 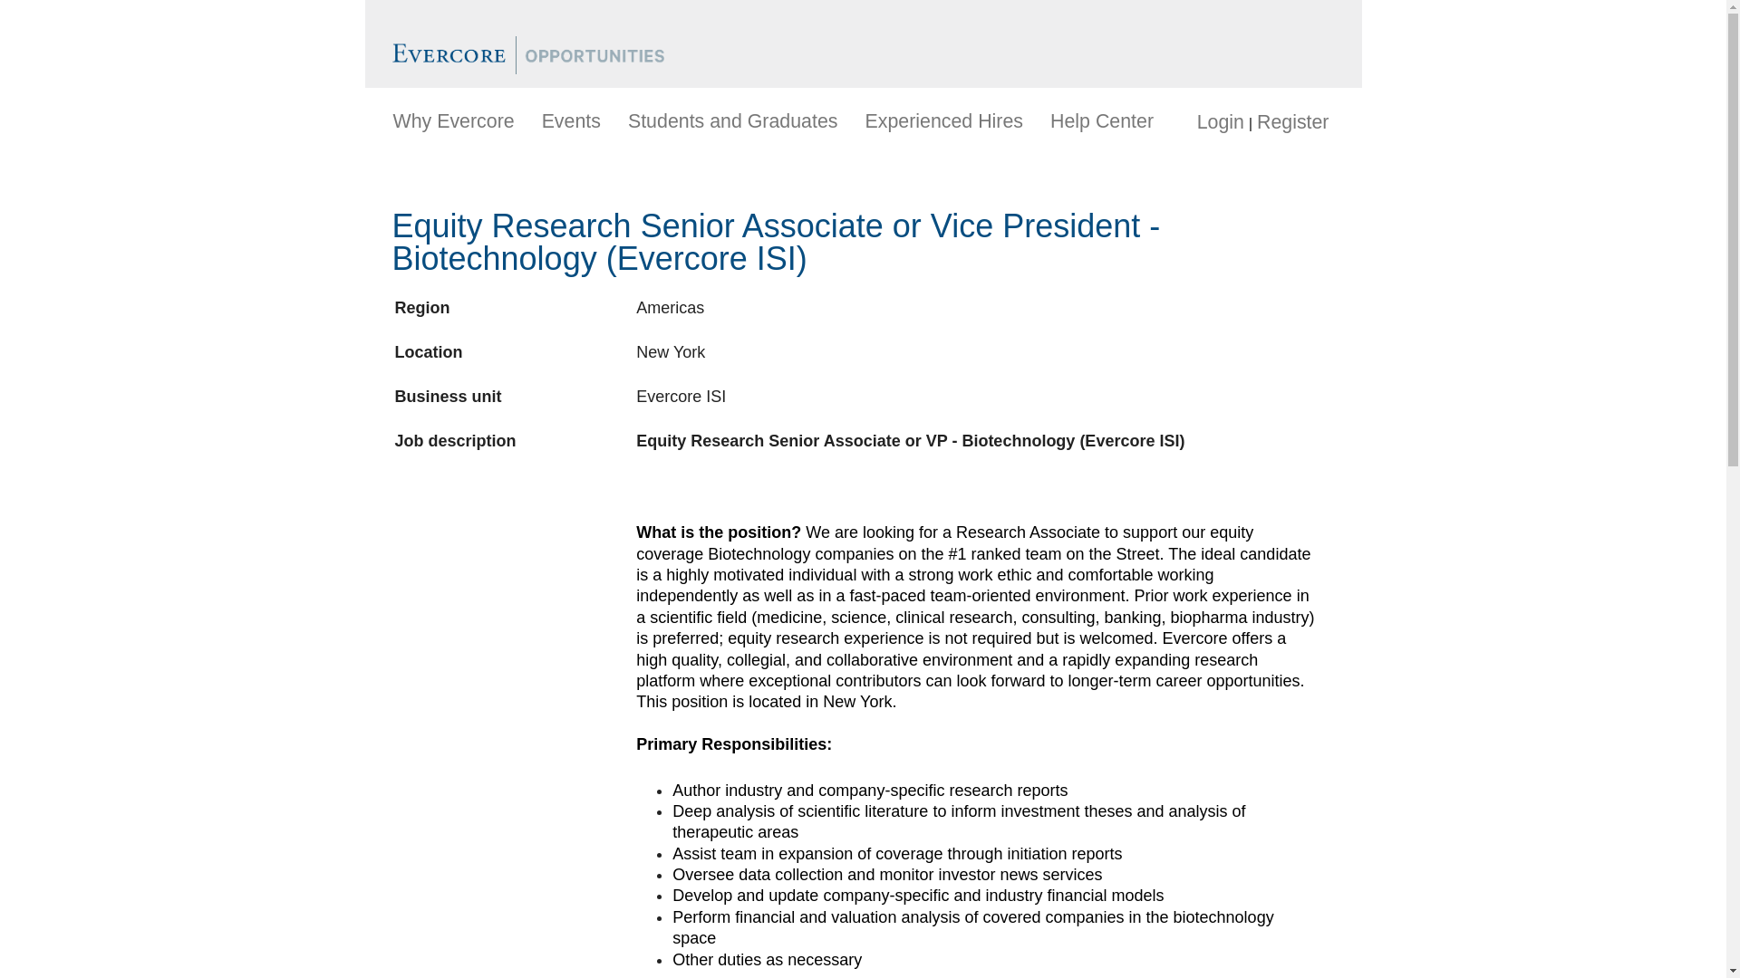 I want to click on Help Center, so click(x=1102, y=121).